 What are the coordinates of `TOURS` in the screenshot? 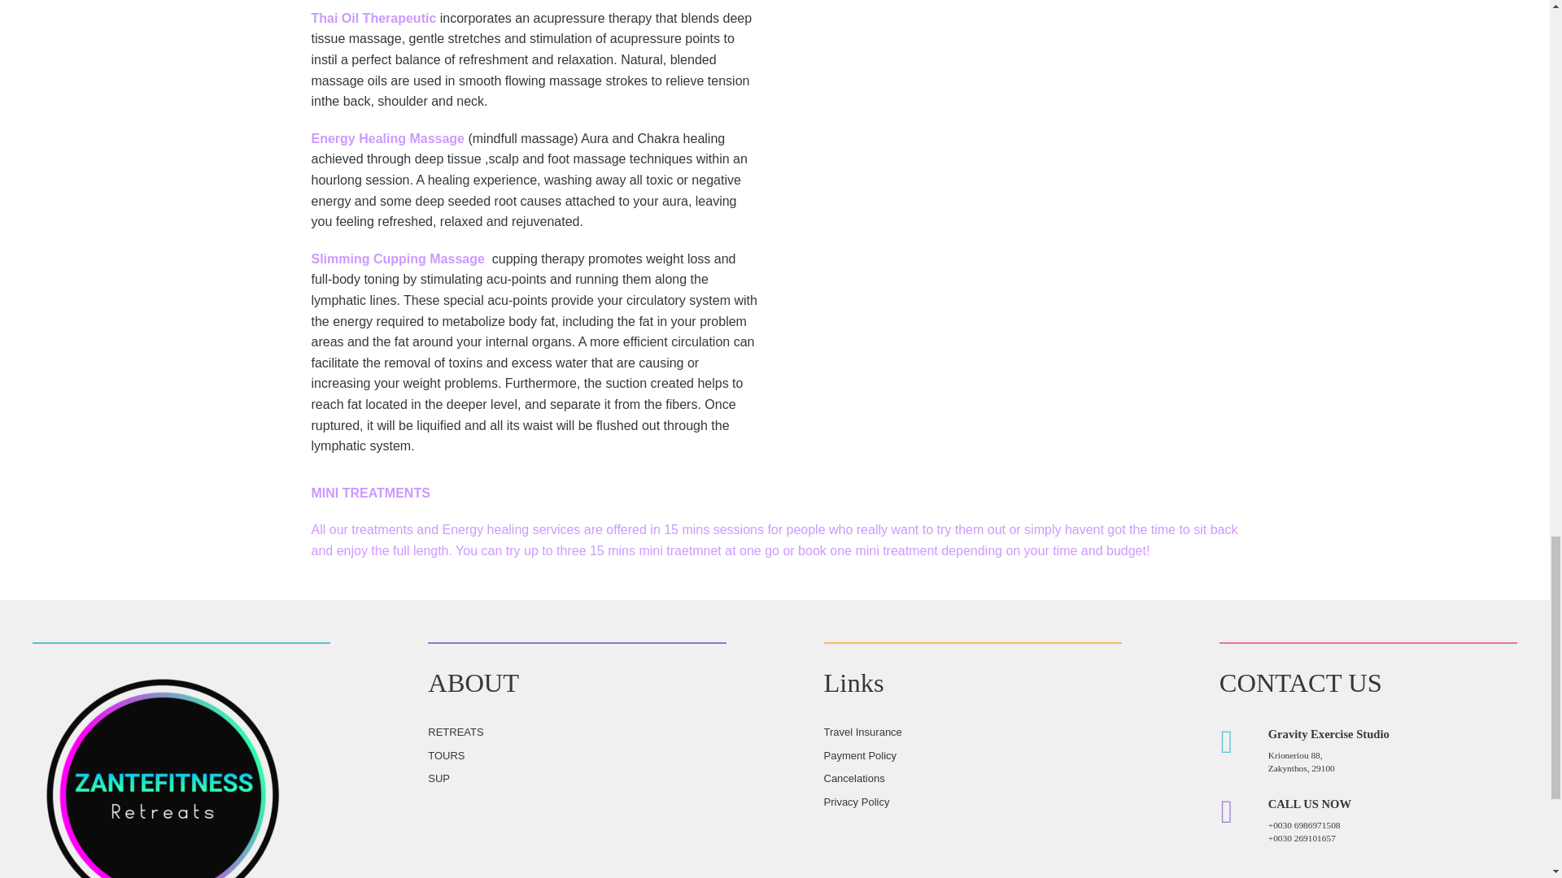 It's located at (446, 756).